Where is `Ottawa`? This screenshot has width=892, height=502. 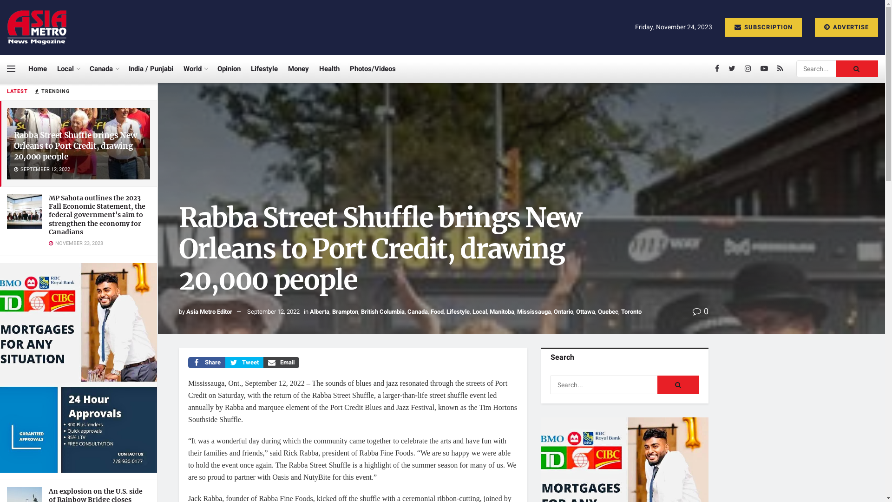
Ottawa is located at coordinates (585, 311).